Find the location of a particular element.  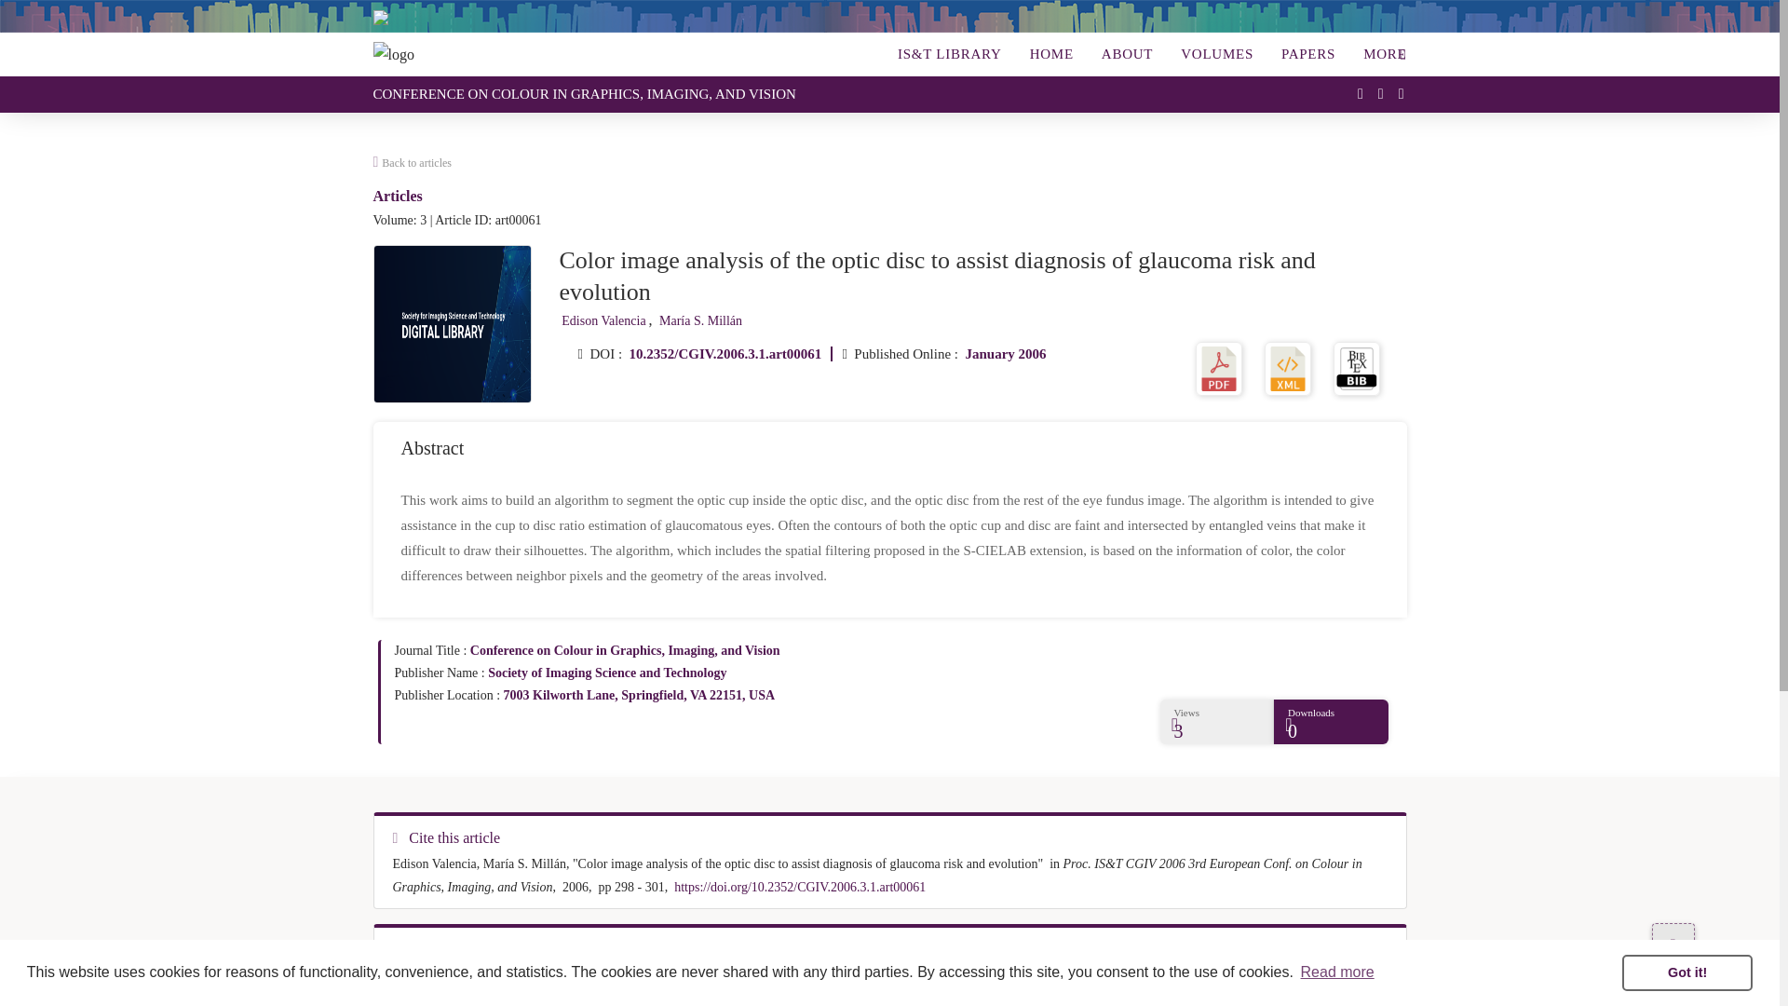

Read more is located at coordinates (1337, 972).